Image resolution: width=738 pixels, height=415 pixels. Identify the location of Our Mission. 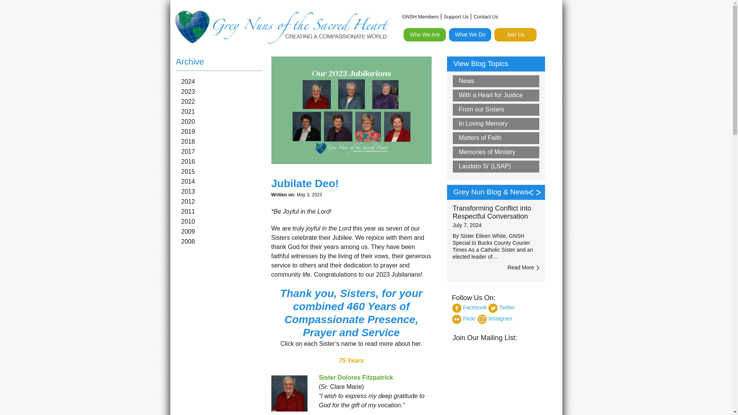
(447, 68).